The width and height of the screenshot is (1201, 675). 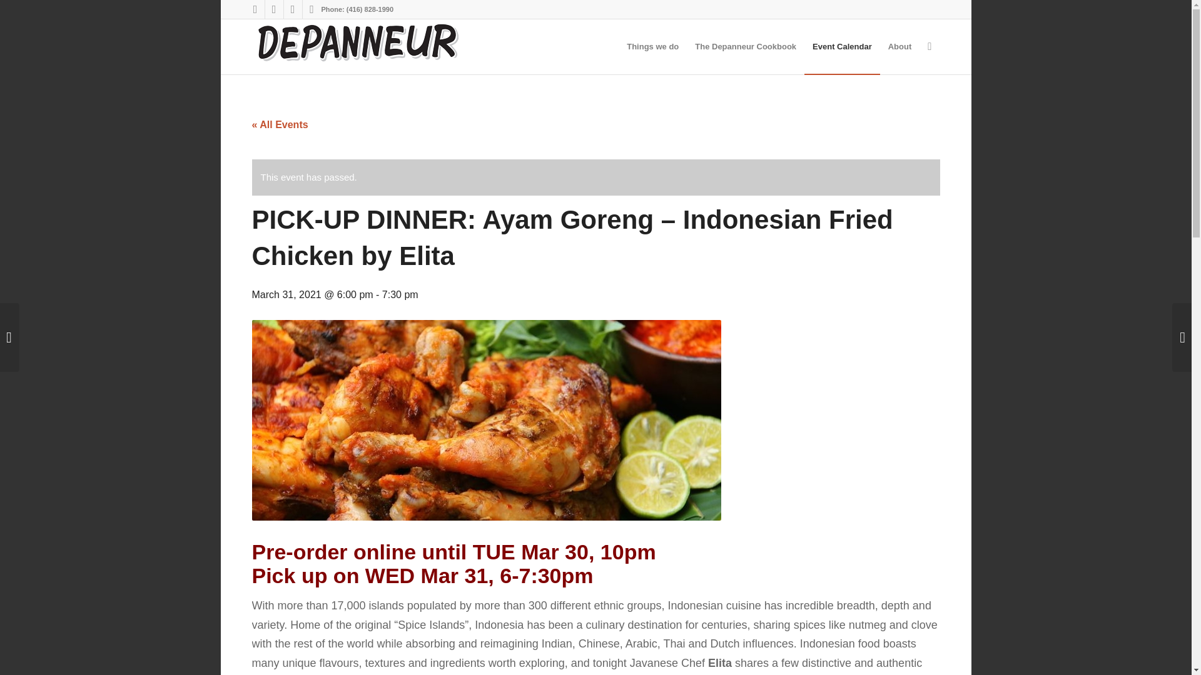 I want to click on Facebook, so click(x=255, y=9).